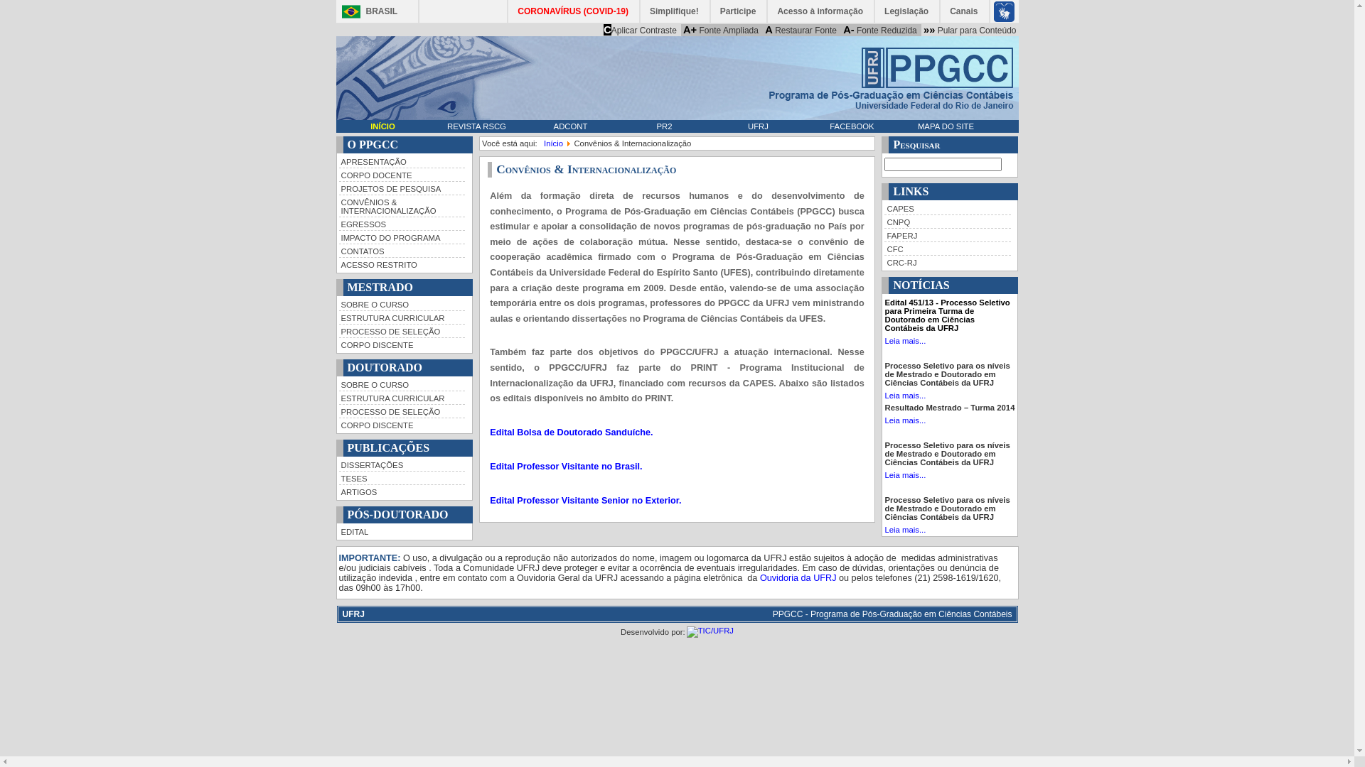  Describe the element at coordinates (402, 425) in the screenshot. I see `CORPO DISCENTE` at that location.